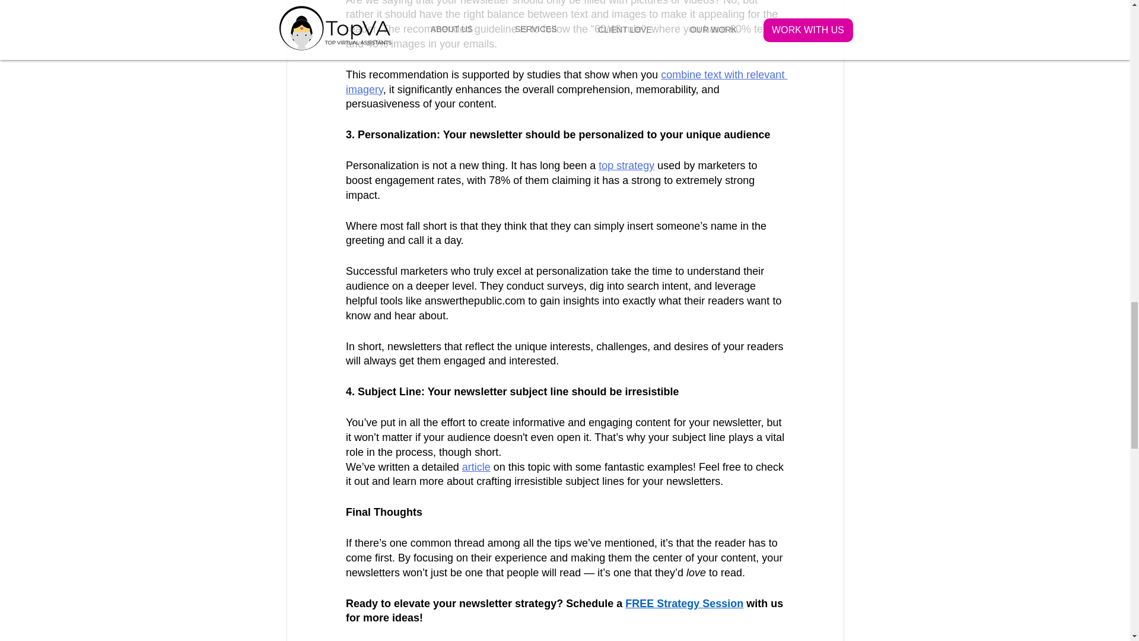  I want to click on article, so click(475, 467).